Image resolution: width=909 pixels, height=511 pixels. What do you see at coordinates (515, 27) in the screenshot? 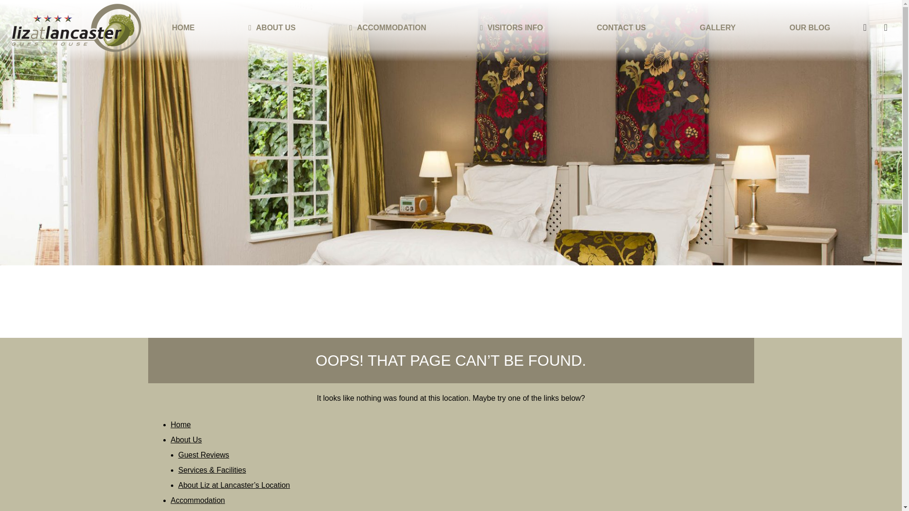
I see `VISITORS INFO` at bounding box center [515, 27].